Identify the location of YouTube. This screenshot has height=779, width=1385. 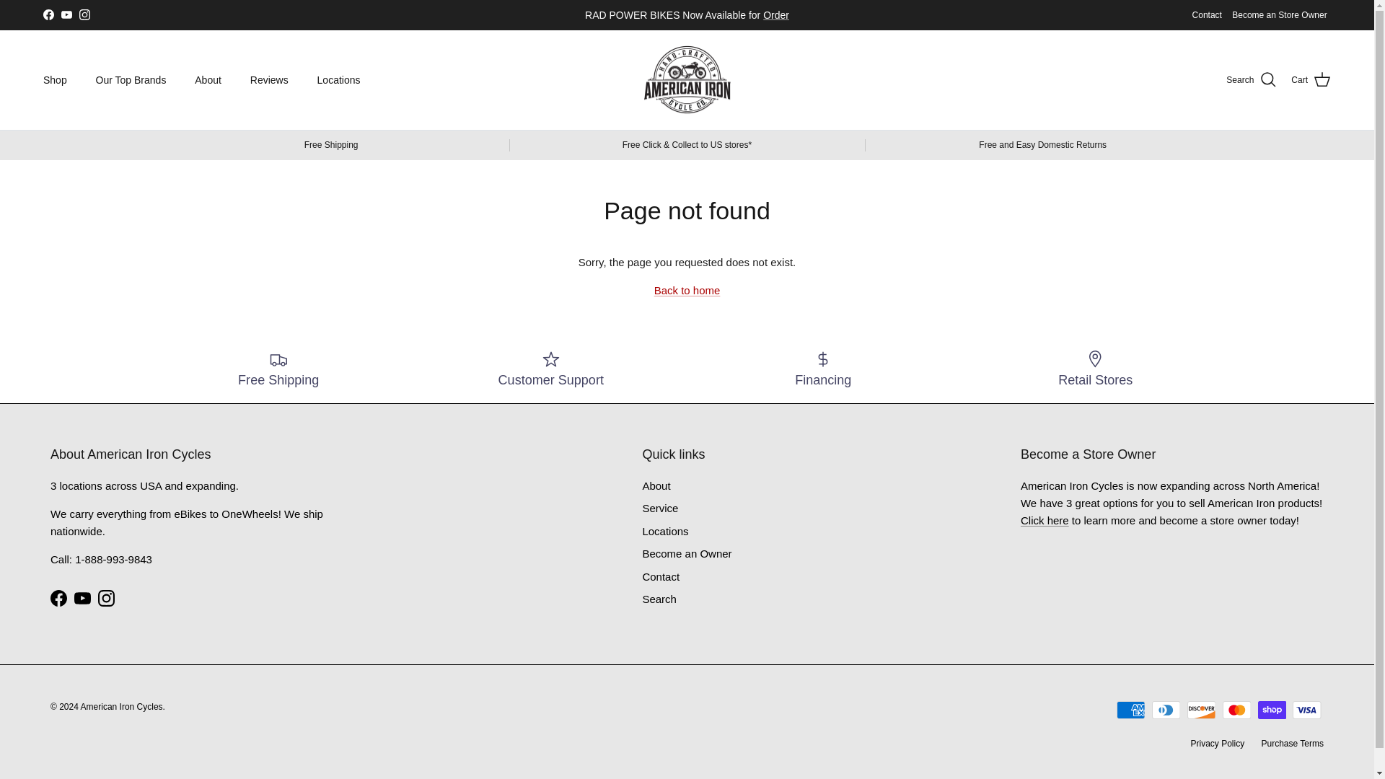
(66, 14).